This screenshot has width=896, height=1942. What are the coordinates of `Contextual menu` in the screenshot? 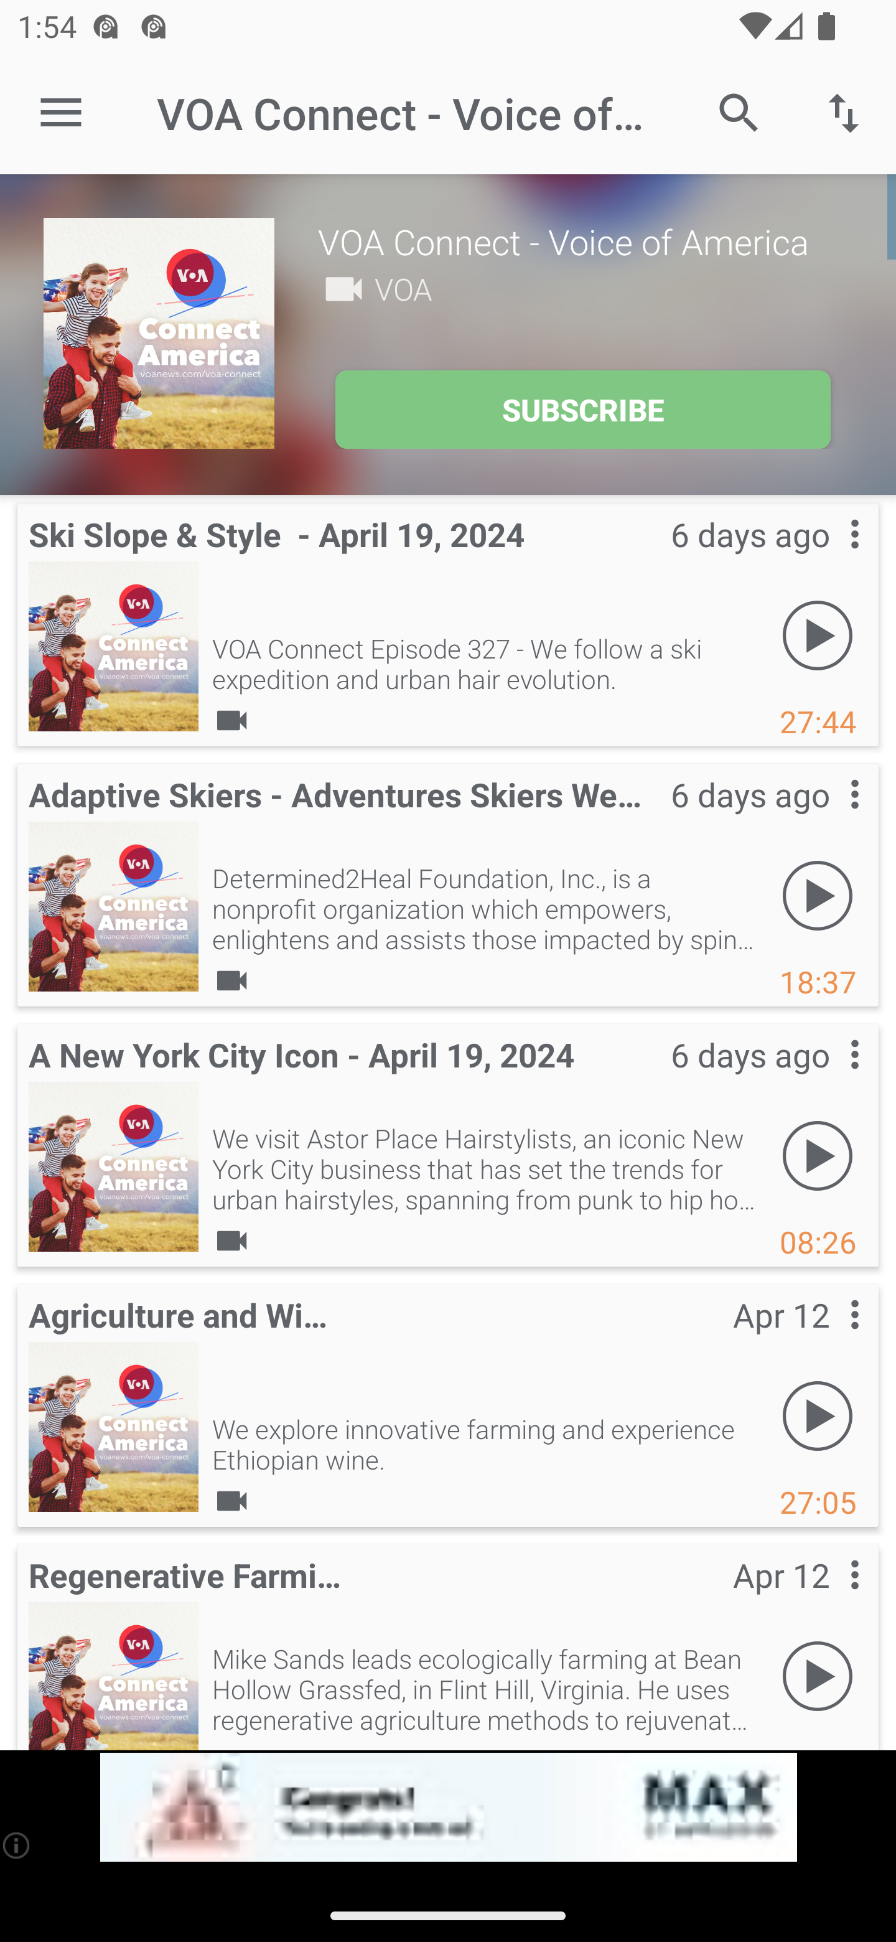 It's located at (828, 1078).